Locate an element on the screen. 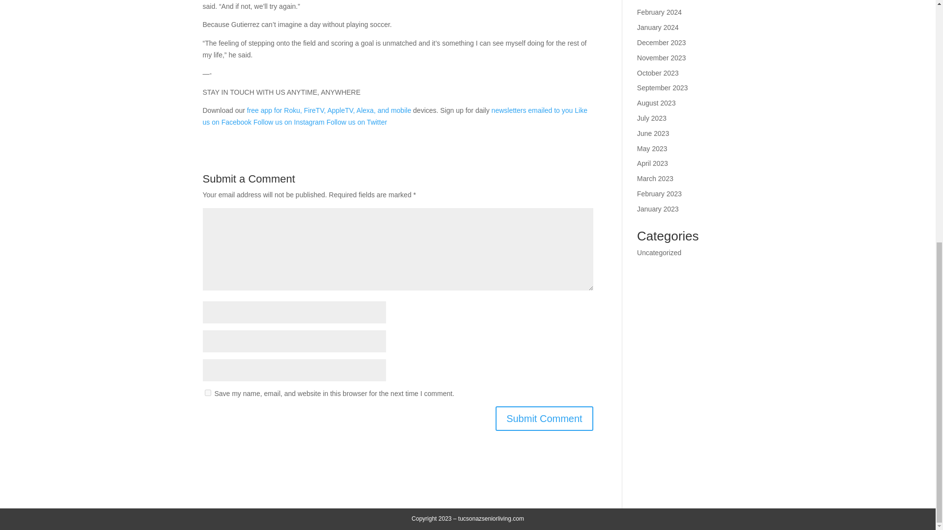 The image size is (943, 530). Submit Comment is located at coordinates (544, 419).